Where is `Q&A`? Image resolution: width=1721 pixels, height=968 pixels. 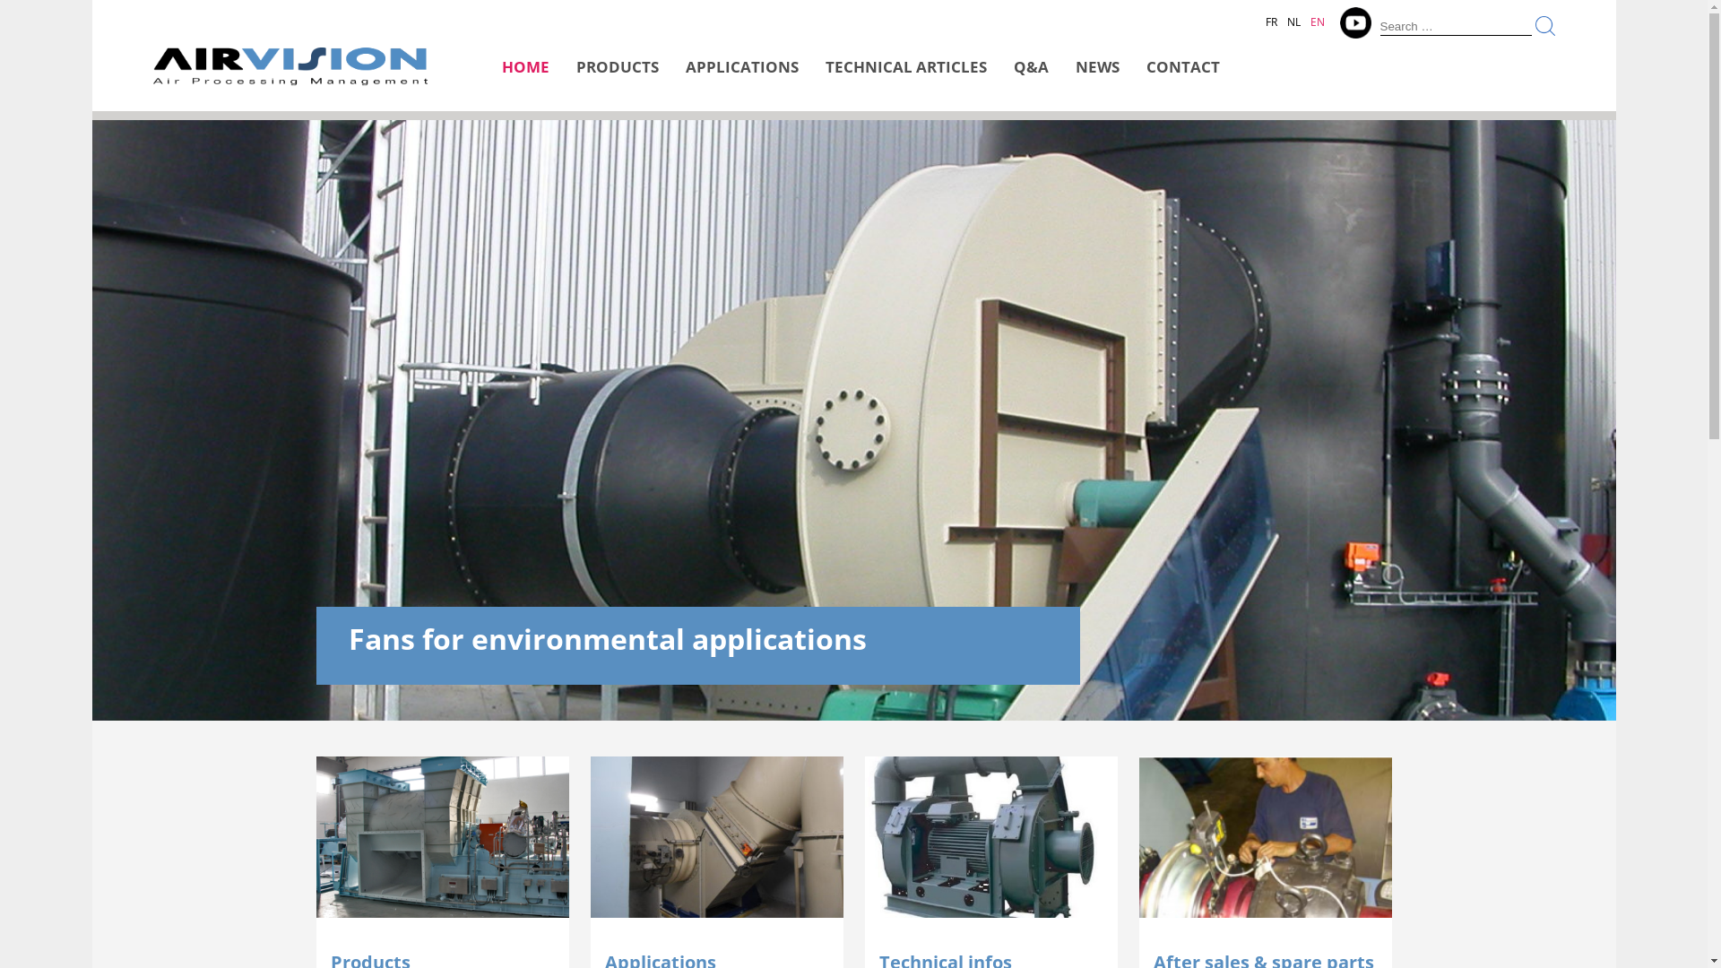 Q&A is located at coordinates (1031, 78).